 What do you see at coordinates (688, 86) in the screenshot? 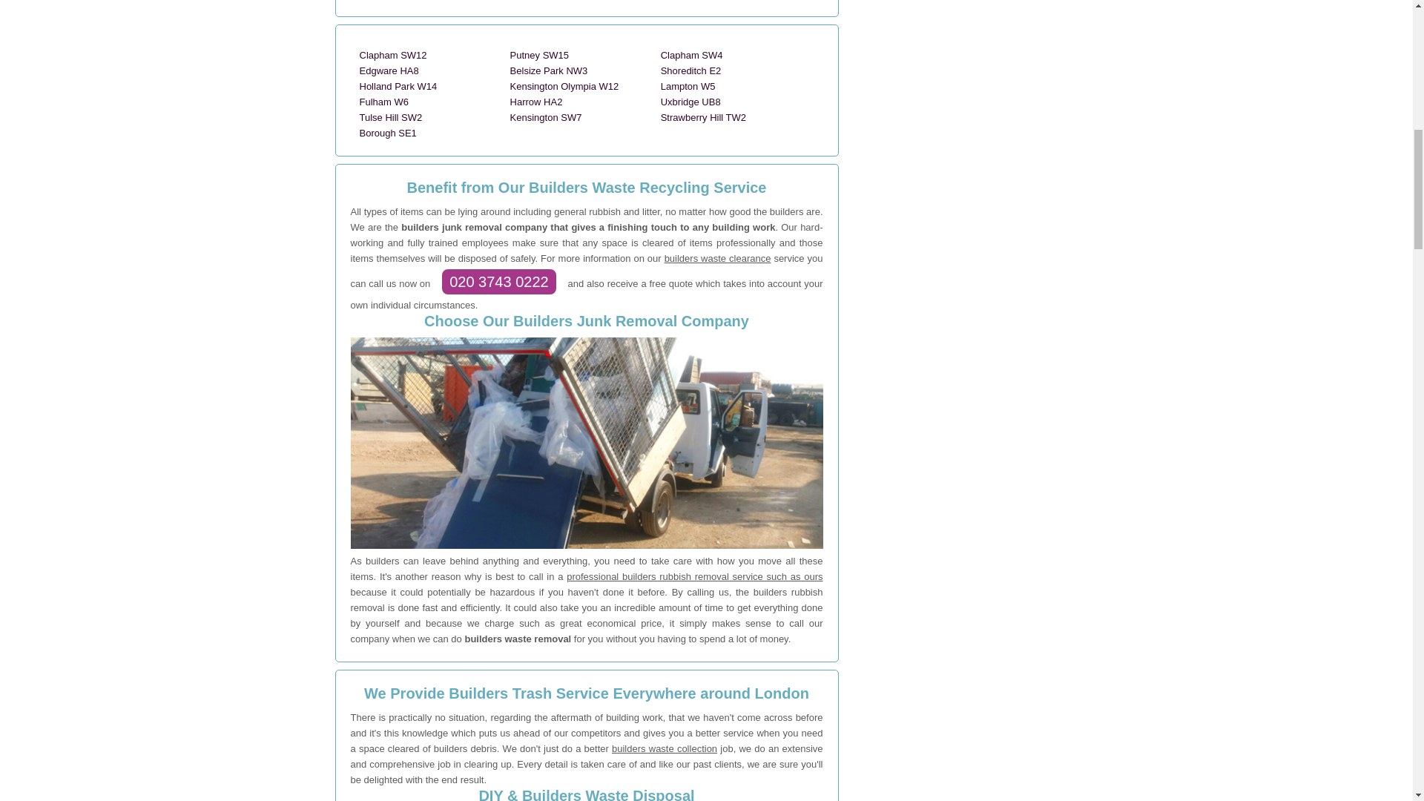
I see `Lampton W5` at bounding box center [688, 86].